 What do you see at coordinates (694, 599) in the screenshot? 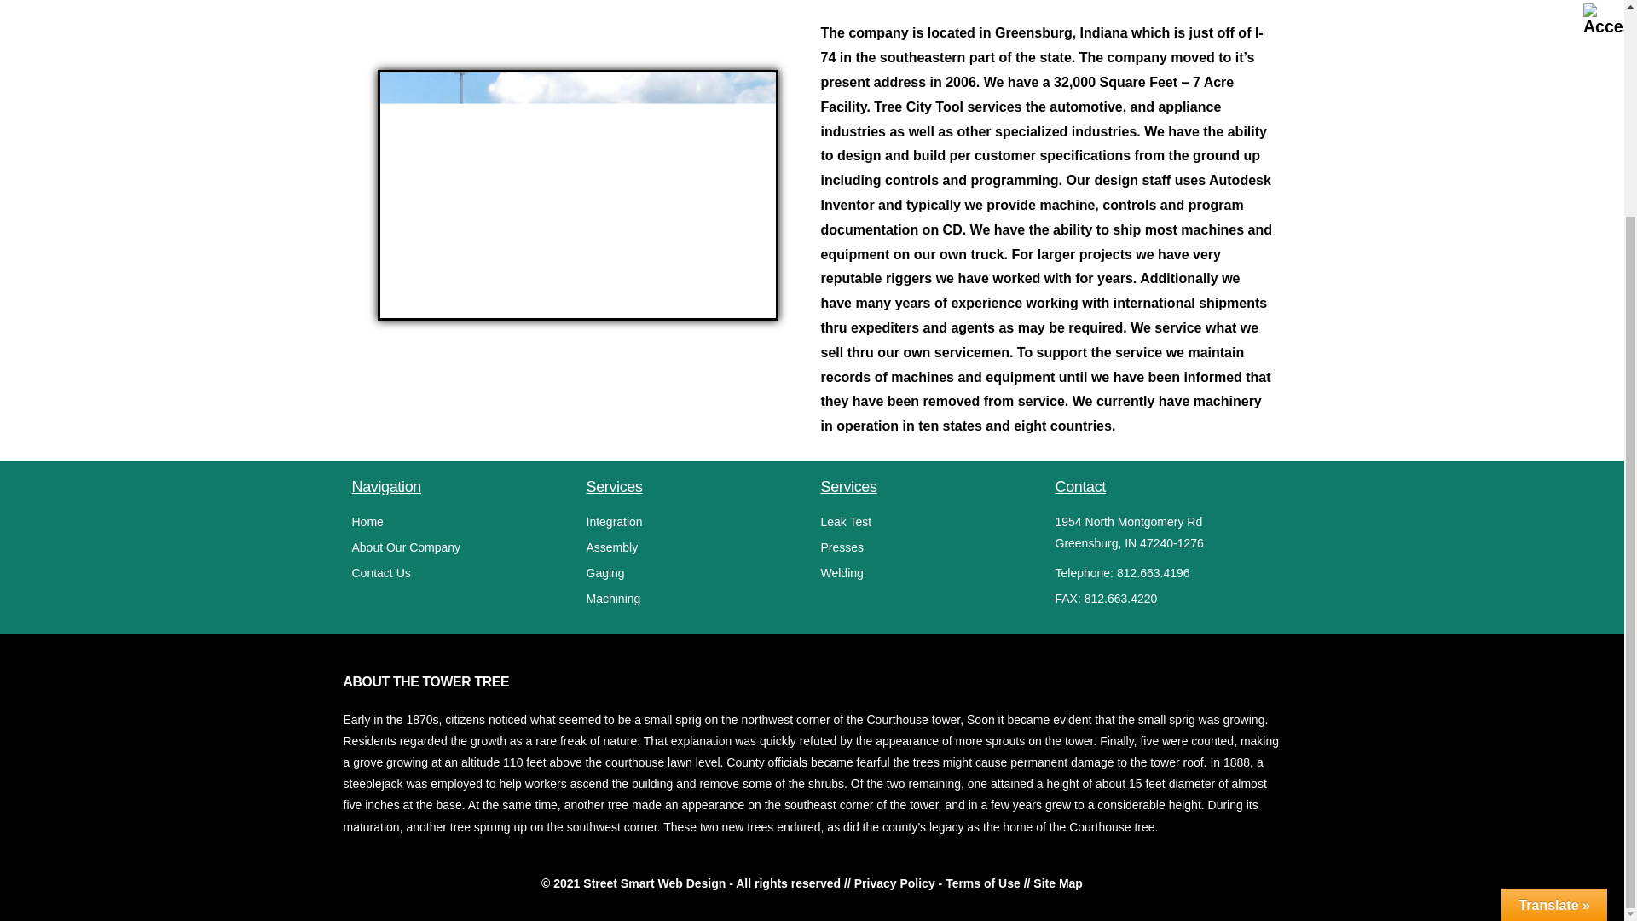
I see `Machining` at bounding box center [694, 599].